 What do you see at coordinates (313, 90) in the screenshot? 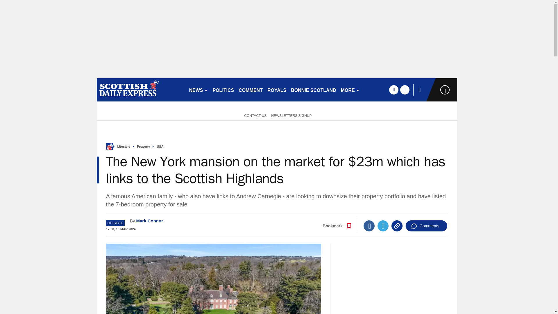
I see `BONNIE SCOTLAND` at bounding box center [313, 90].